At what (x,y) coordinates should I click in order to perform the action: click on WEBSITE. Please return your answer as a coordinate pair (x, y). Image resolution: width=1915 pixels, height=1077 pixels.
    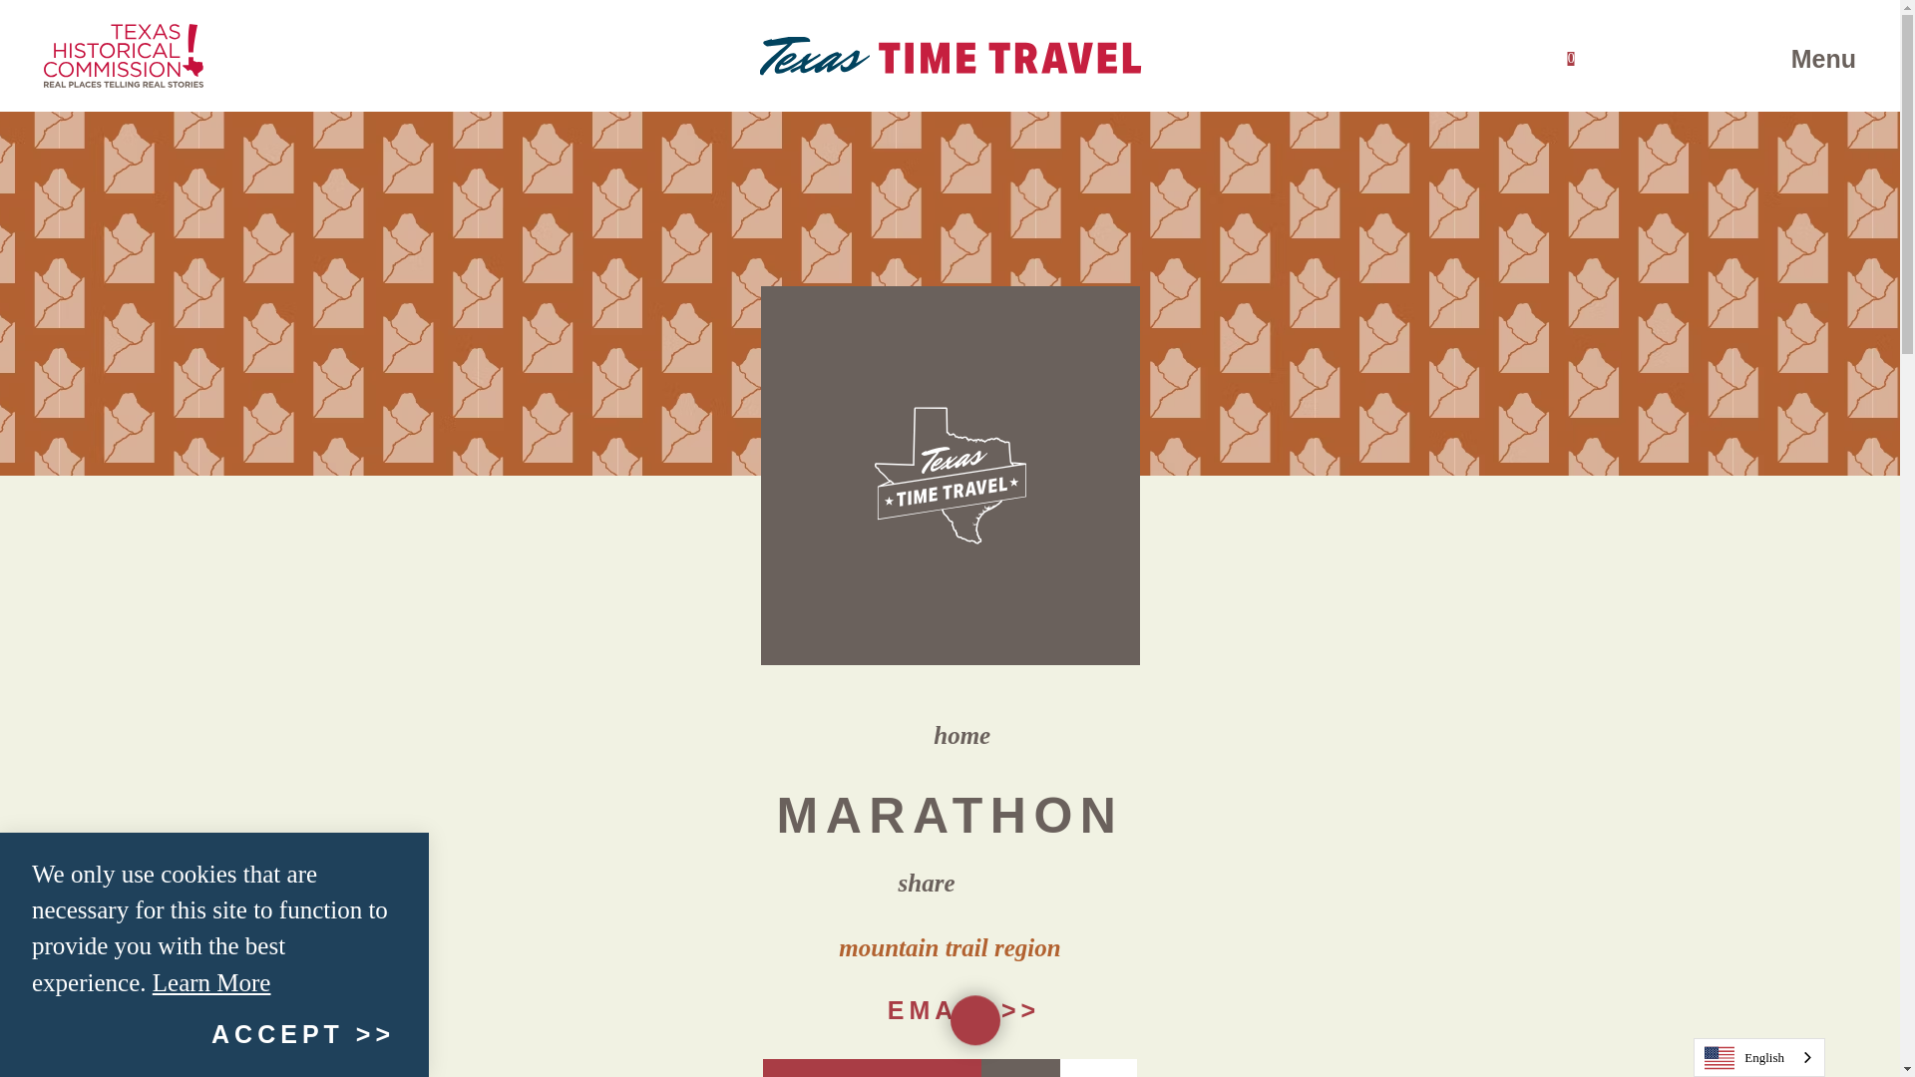
    Looking at the image, I should click on (1099, 1067).